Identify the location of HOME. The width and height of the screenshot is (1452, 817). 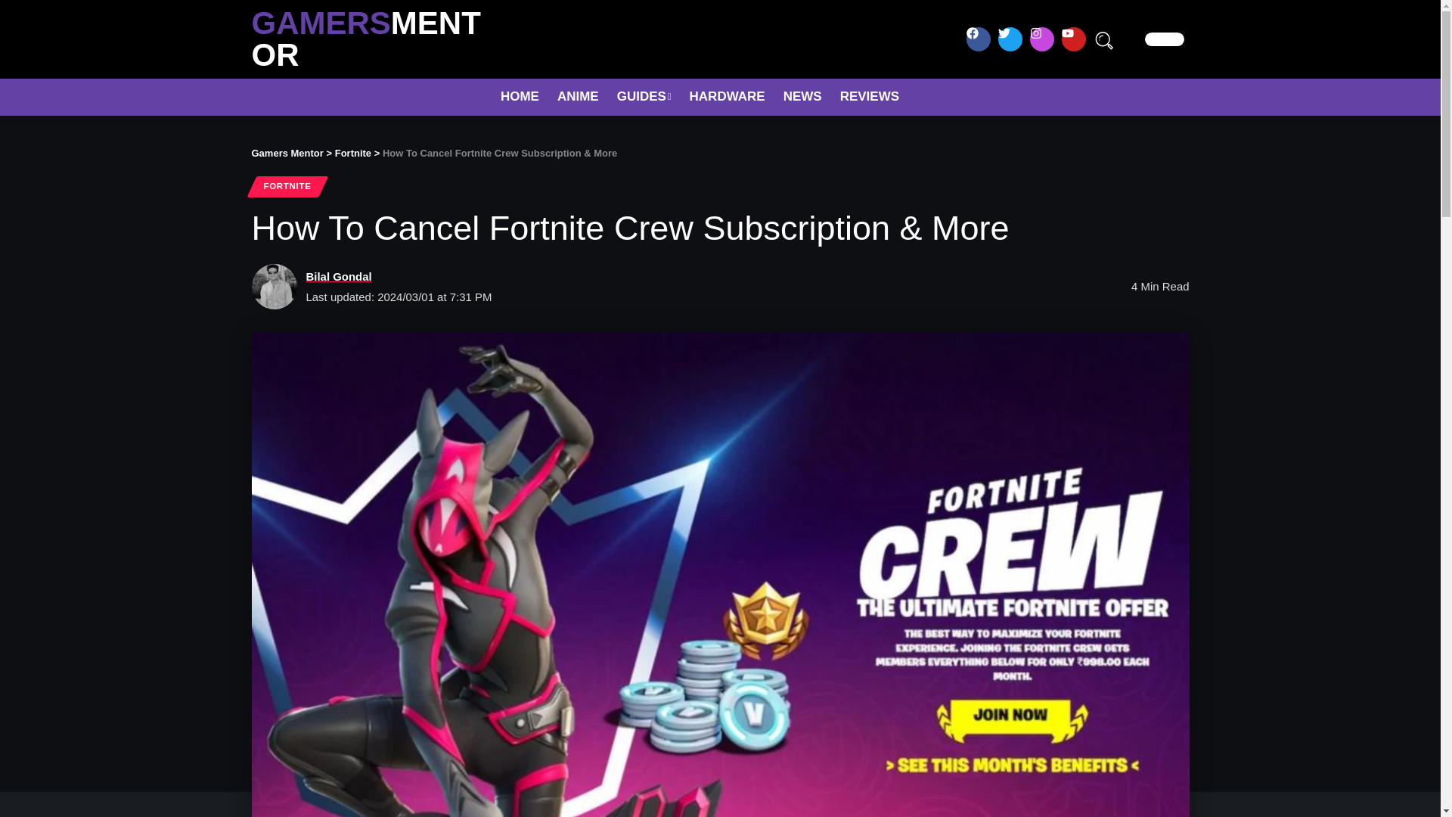
(520, 97).